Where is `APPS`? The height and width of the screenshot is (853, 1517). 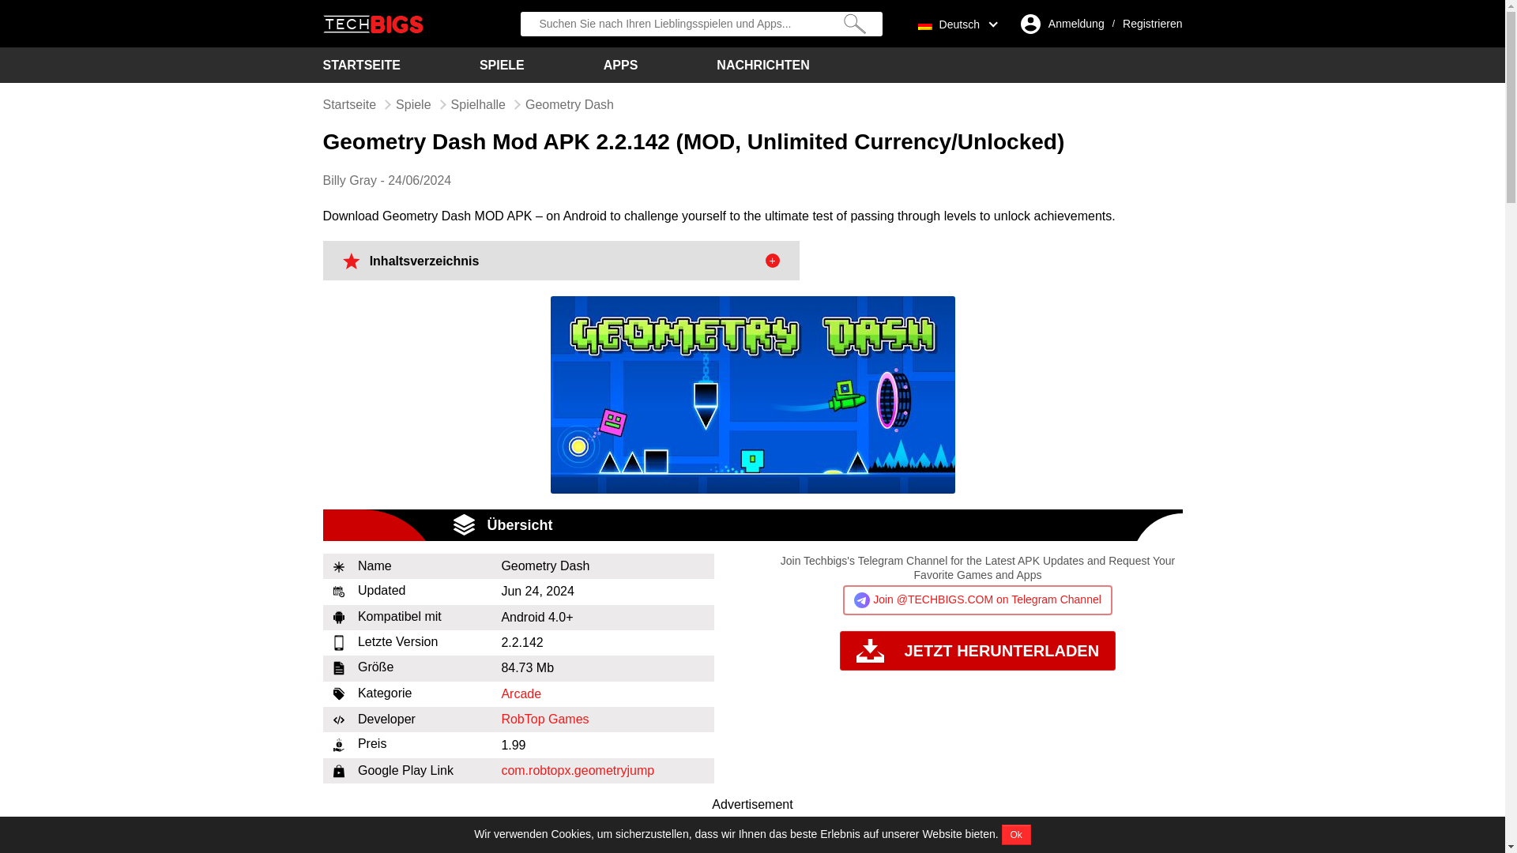
APPS is located at coordinates (621, 65).